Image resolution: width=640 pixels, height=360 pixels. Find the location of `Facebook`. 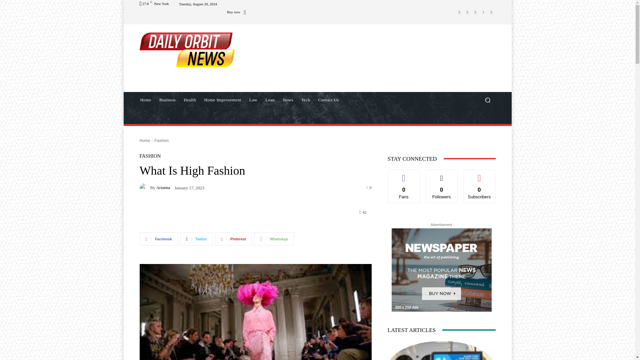

Facebook is located at coordinates (459, 12).